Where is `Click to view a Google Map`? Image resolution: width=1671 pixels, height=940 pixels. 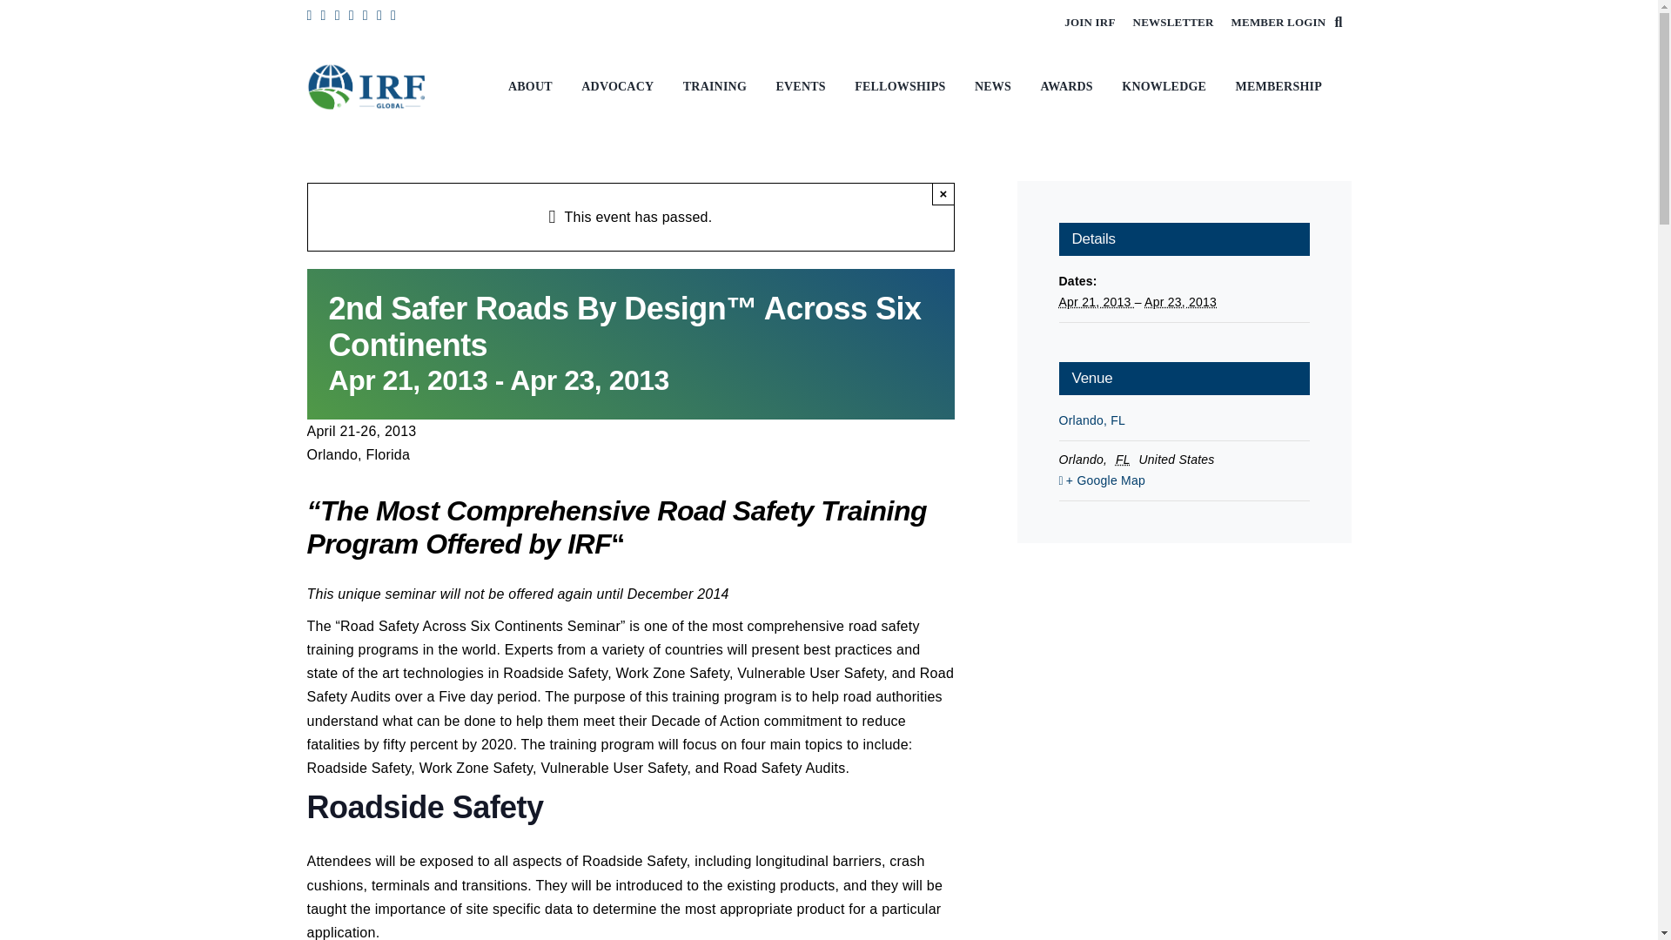
Click to view a Google Map is located at coordinates (1183, 480).